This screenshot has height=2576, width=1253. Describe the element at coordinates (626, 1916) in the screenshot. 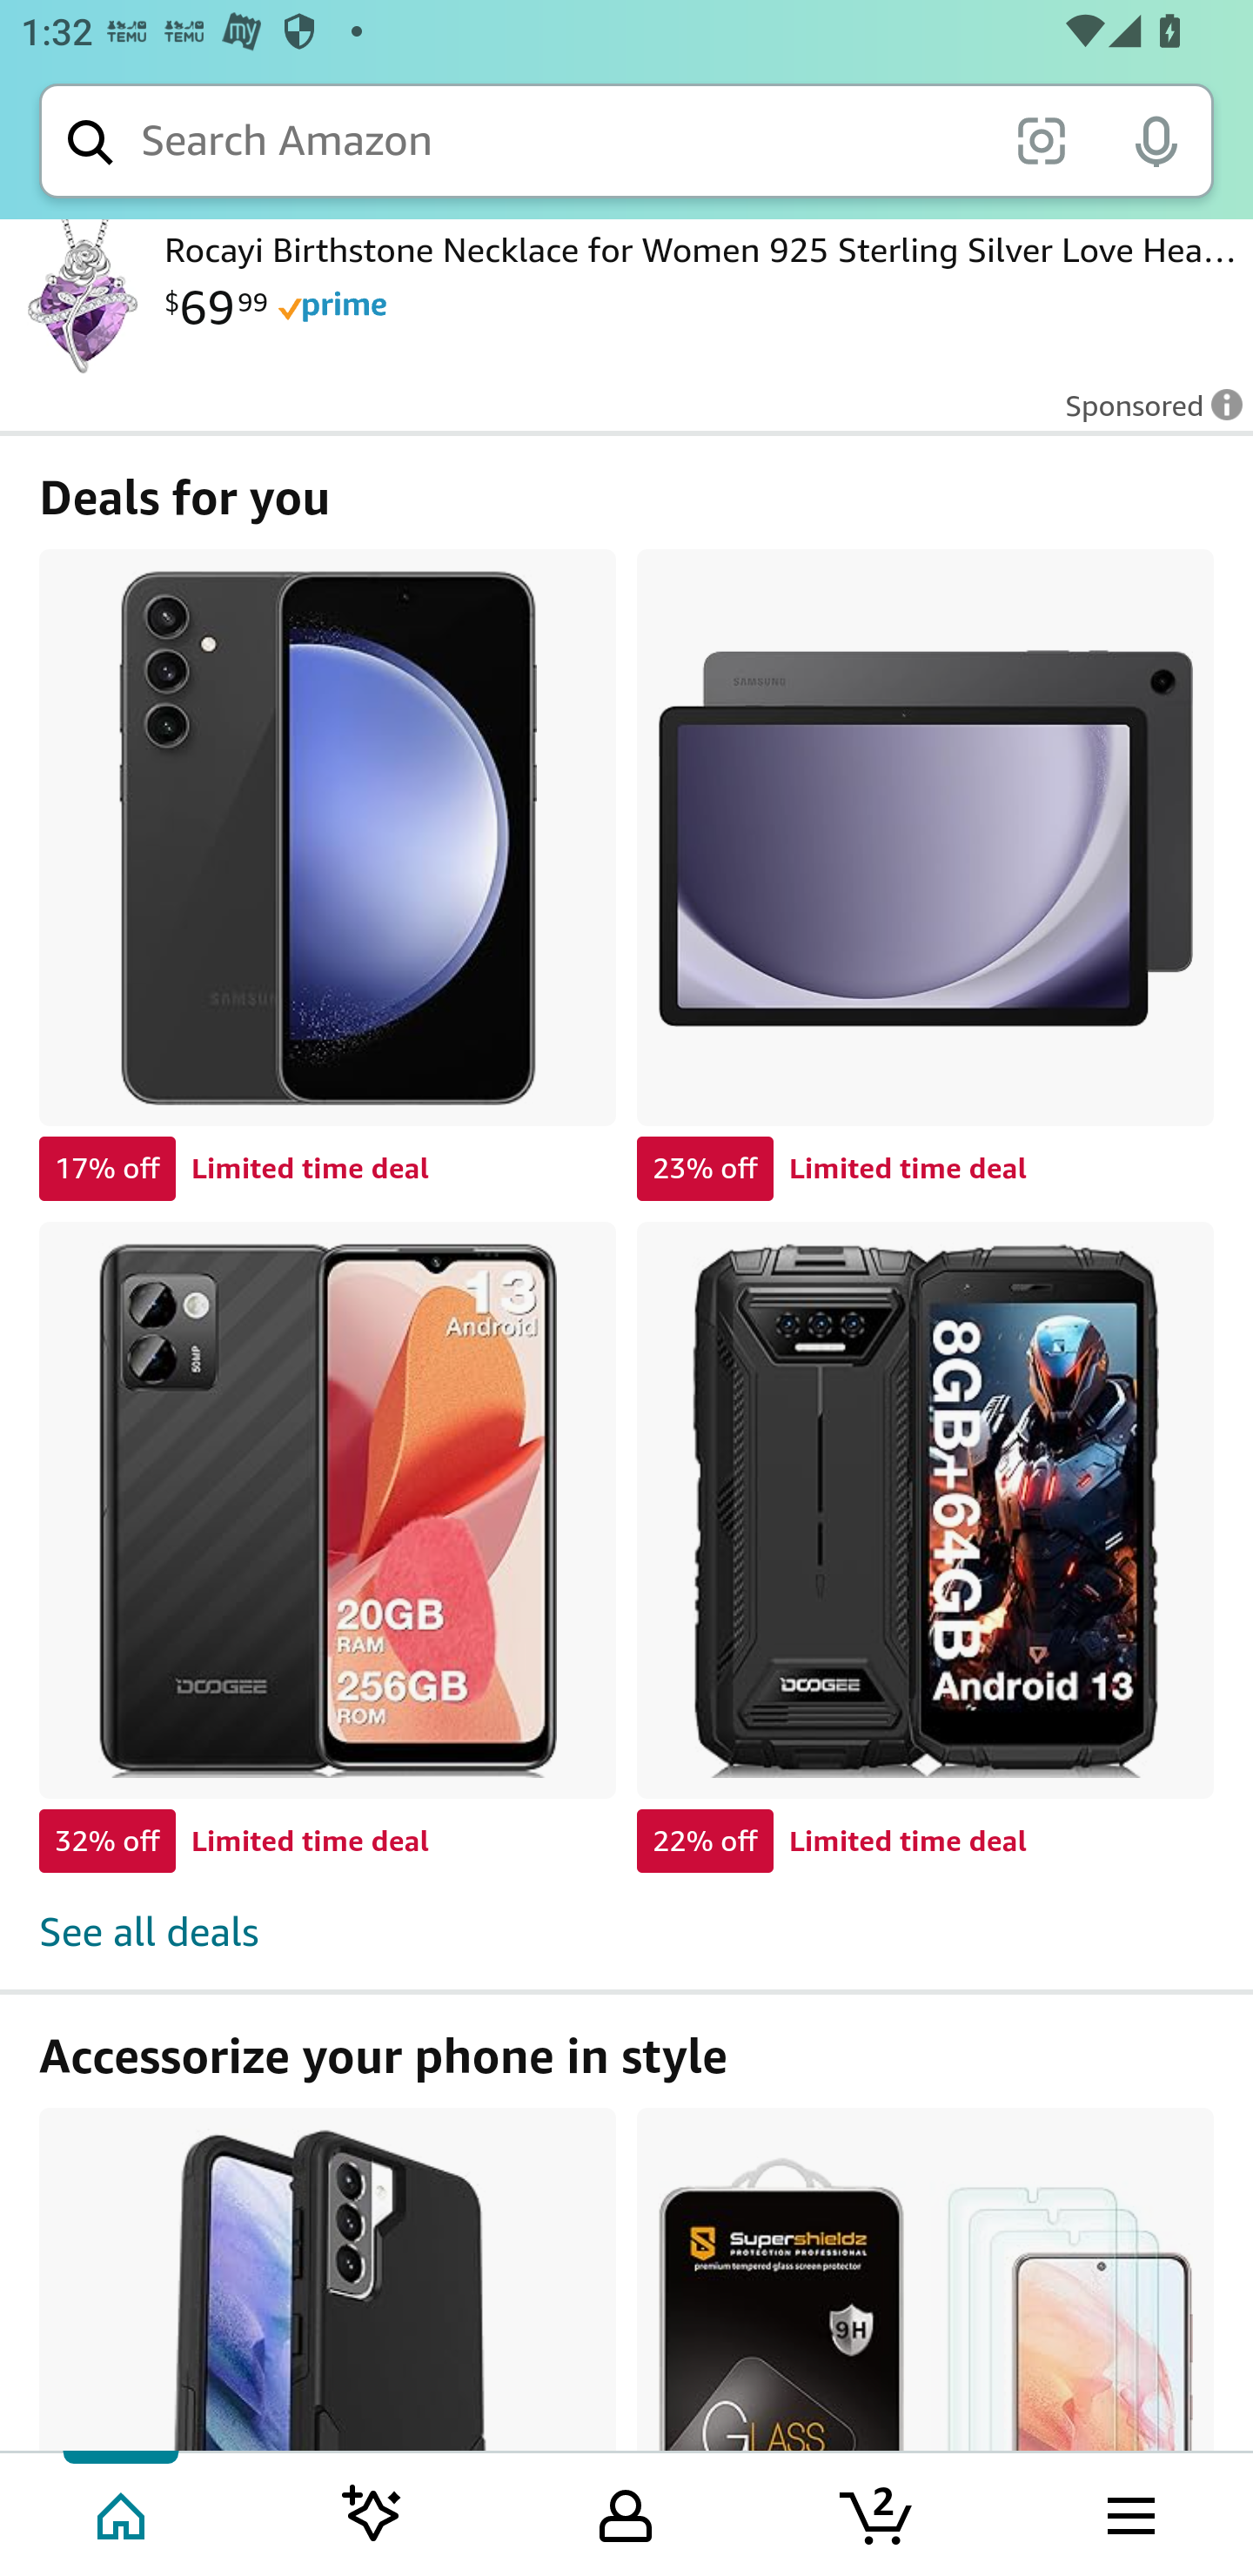

I see `See all deals` at that location.